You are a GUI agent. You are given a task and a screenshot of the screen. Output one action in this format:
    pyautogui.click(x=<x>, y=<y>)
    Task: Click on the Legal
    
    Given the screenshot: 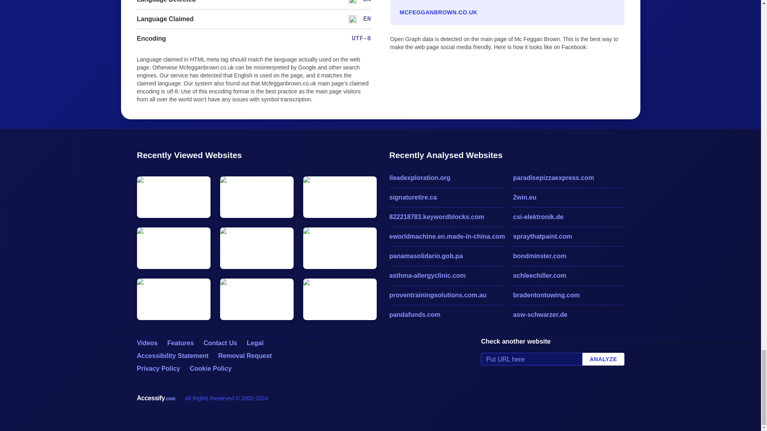 What is the action you would take?
    pyautogui.click(x=255, y=343)
    